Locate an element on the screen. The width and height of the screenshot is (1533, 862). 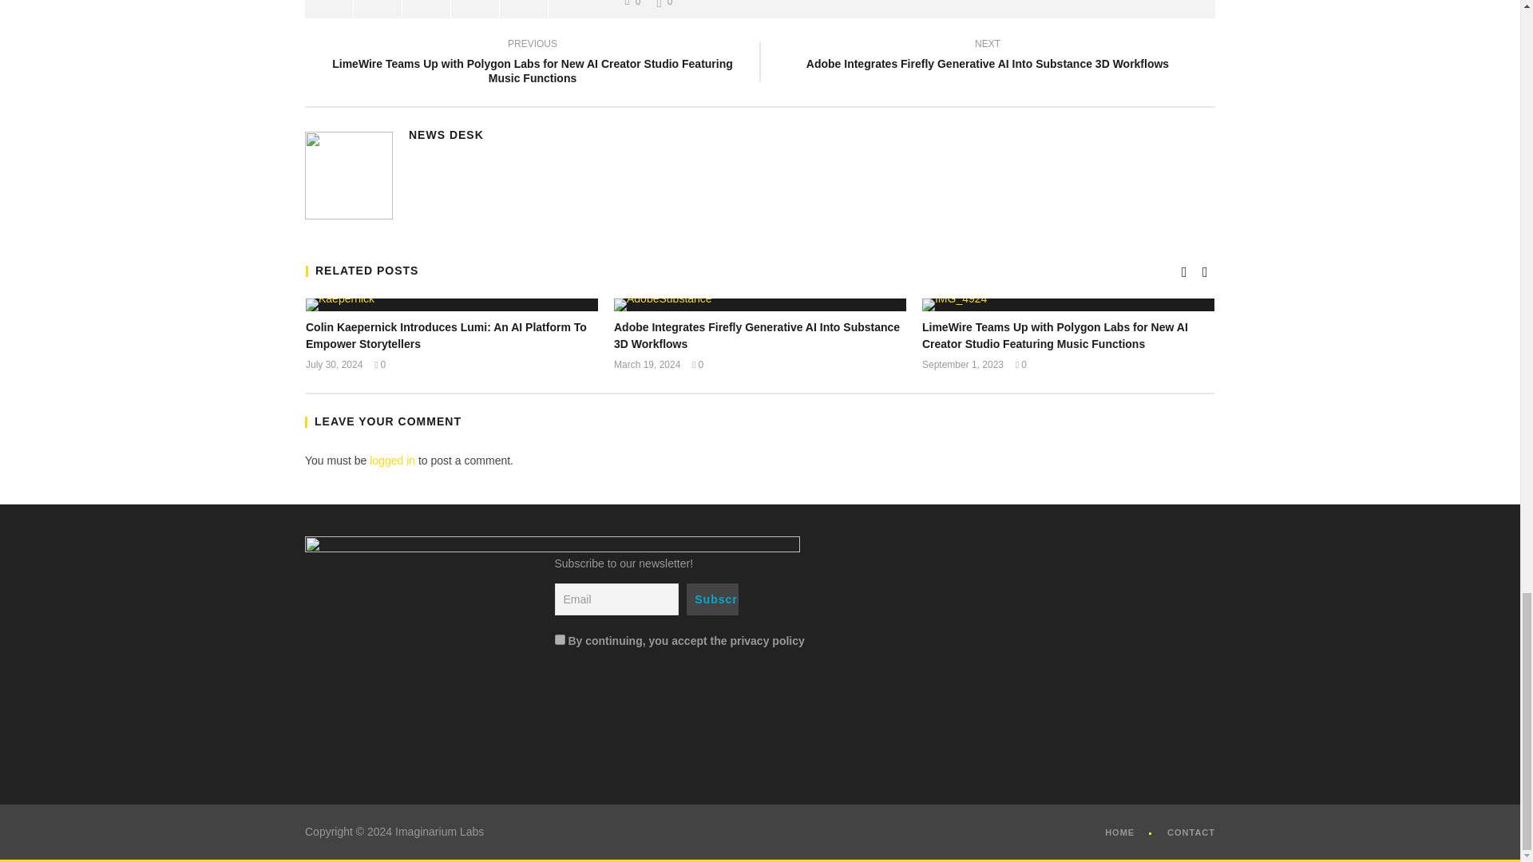
on is located at coordinates (559, 639).